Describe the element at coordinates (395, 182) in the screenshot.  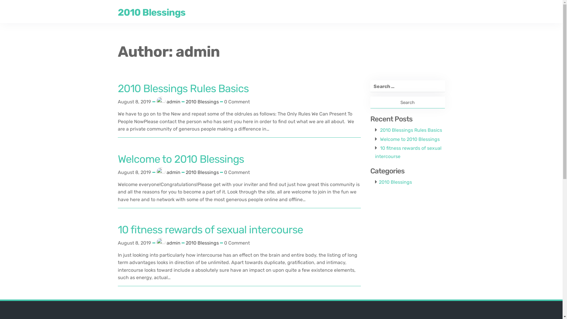
I see `2010 Blessings` at that location.